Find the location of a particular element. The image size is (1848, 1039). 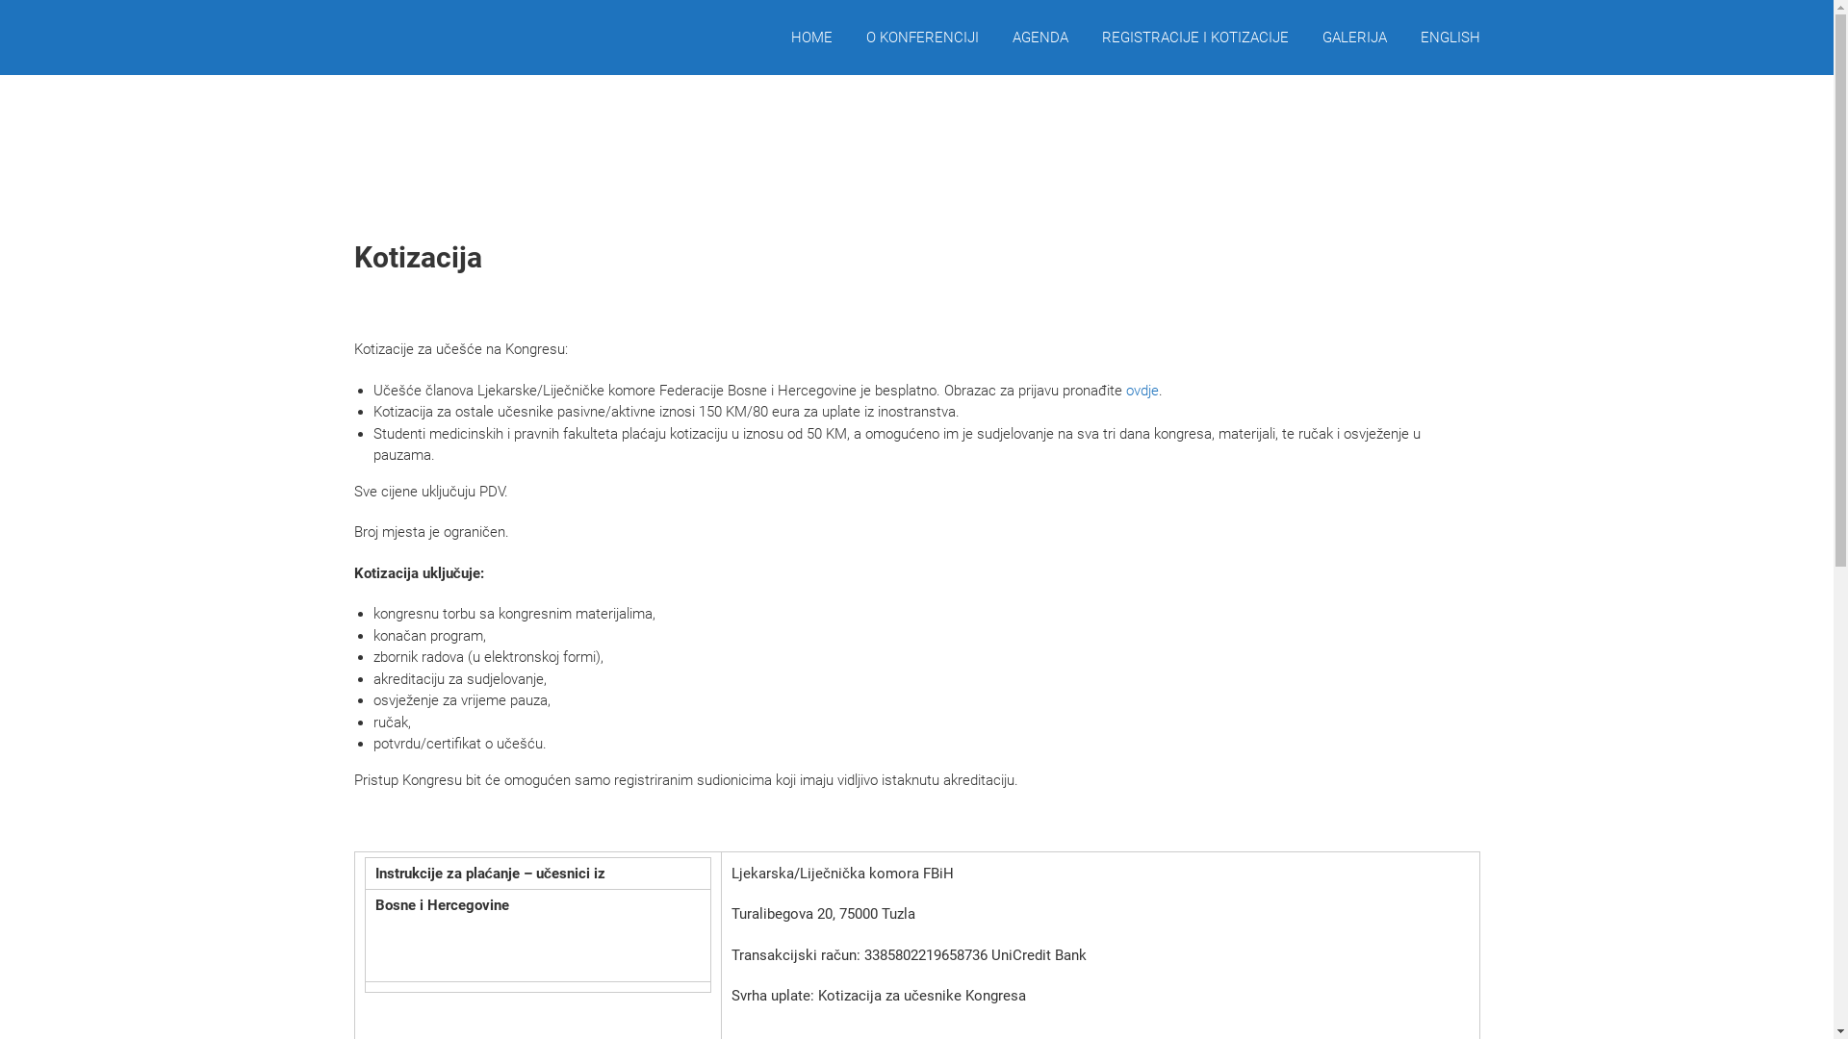

REGISTRACIJE I KOTIZACIJE is located at coordinates (1194, 38).